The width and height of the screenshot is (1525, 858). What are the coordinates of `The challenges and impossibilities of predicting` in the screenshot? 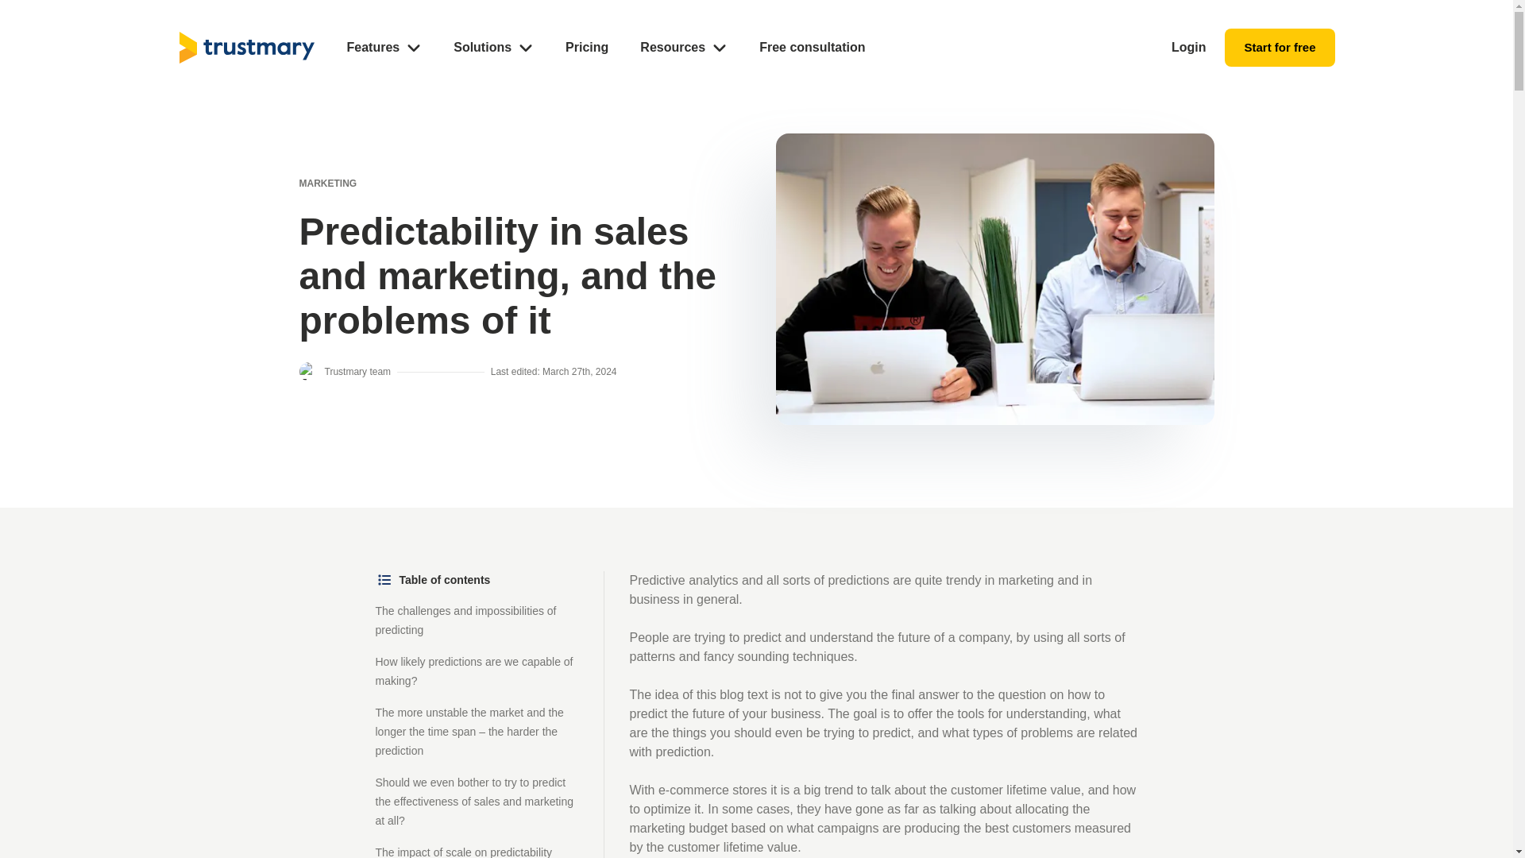 It's located at (465, 620).